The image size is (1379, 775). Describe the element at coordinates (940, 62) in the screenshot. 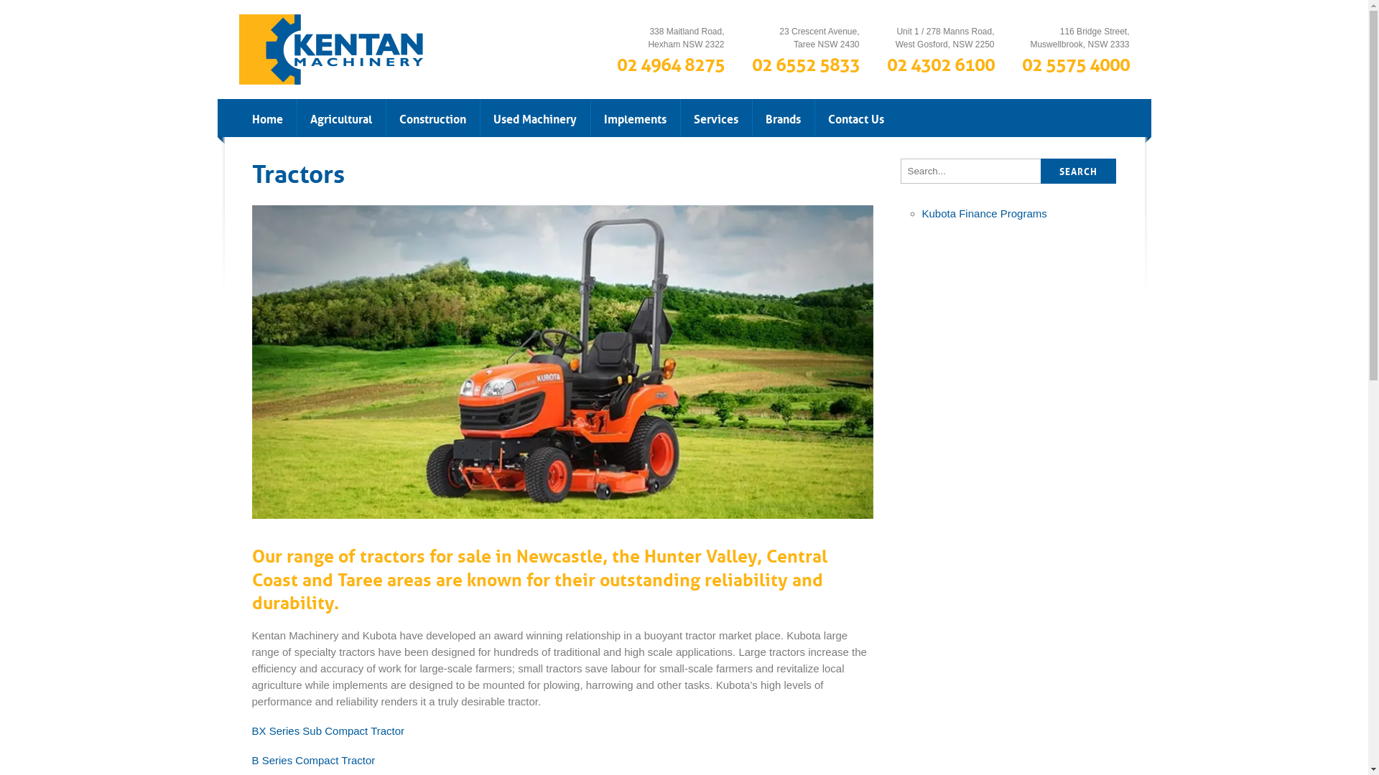

I see `02 4302 6100` at that location.